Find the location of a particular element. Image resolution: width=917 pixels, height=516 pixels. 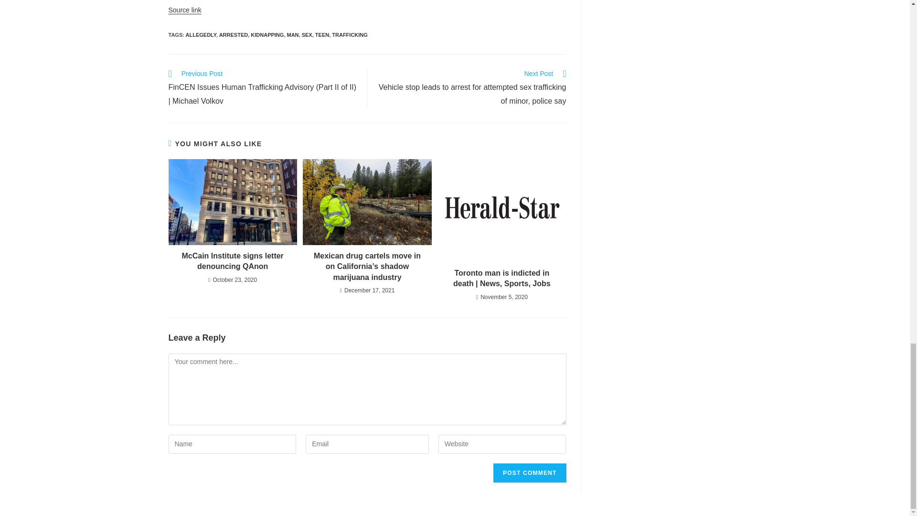

TRAFFICKING is located at coordinates (350, 34).